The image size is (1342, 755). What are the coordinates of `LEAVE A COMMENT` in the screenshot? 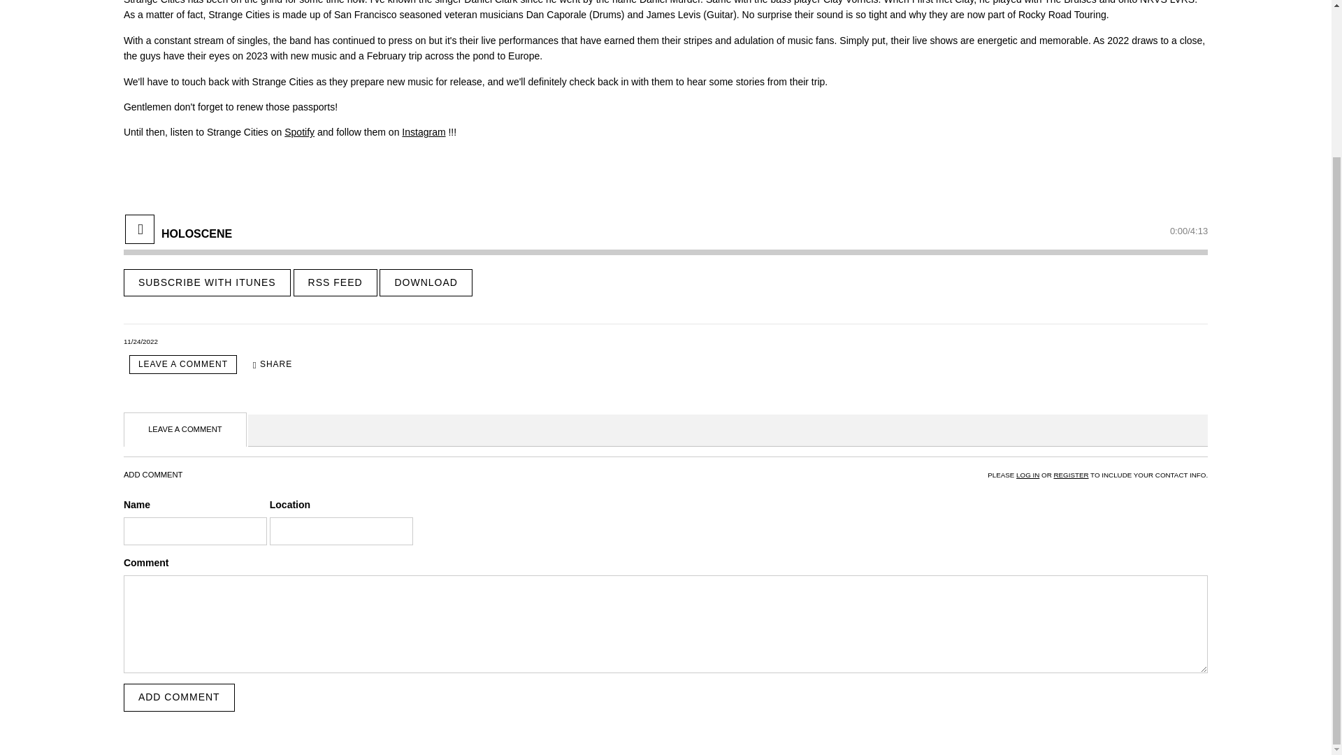 It's located at (183, 364).